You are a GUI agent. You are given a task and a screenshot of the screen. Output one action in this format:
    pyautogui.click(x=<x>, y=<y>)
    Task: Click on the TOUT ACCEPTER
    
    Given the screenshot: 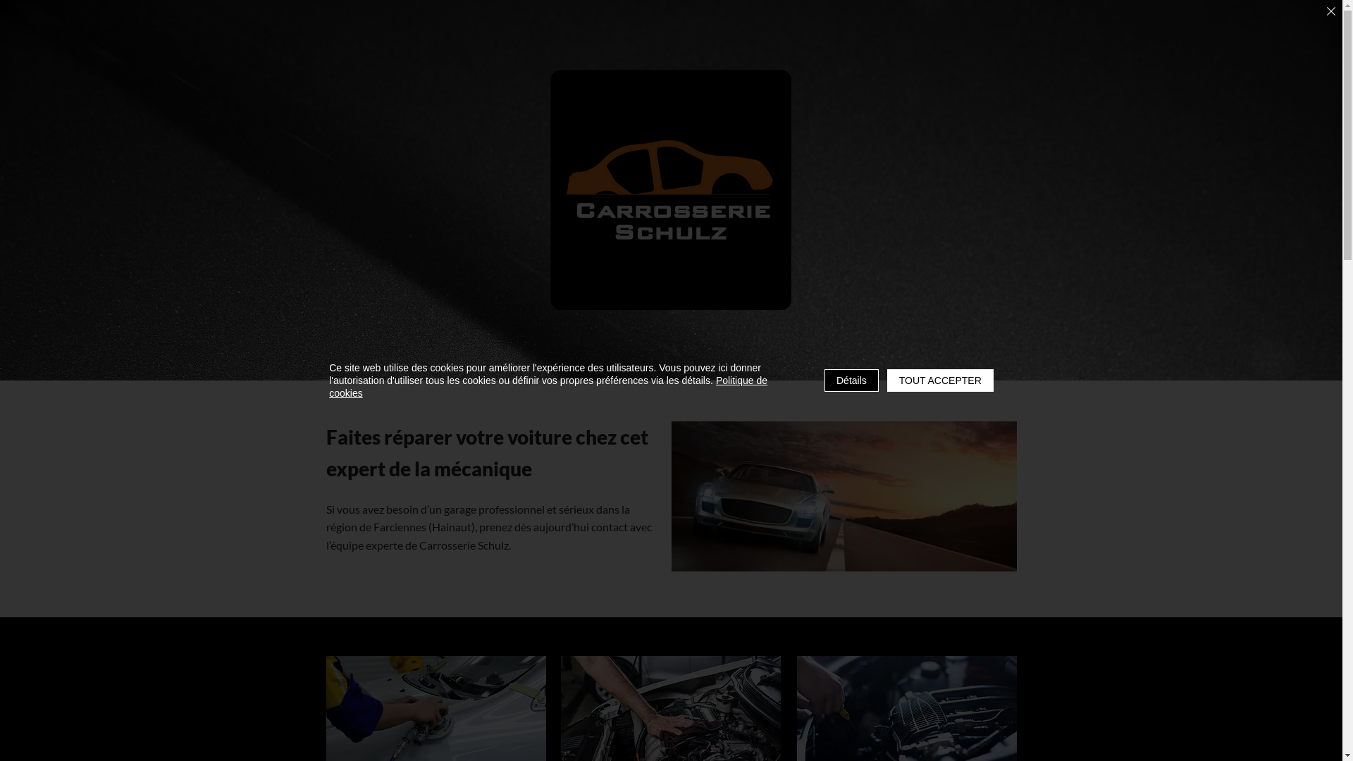 What is the action you would take?
    pyautogui.click(x=940, y=380)
    